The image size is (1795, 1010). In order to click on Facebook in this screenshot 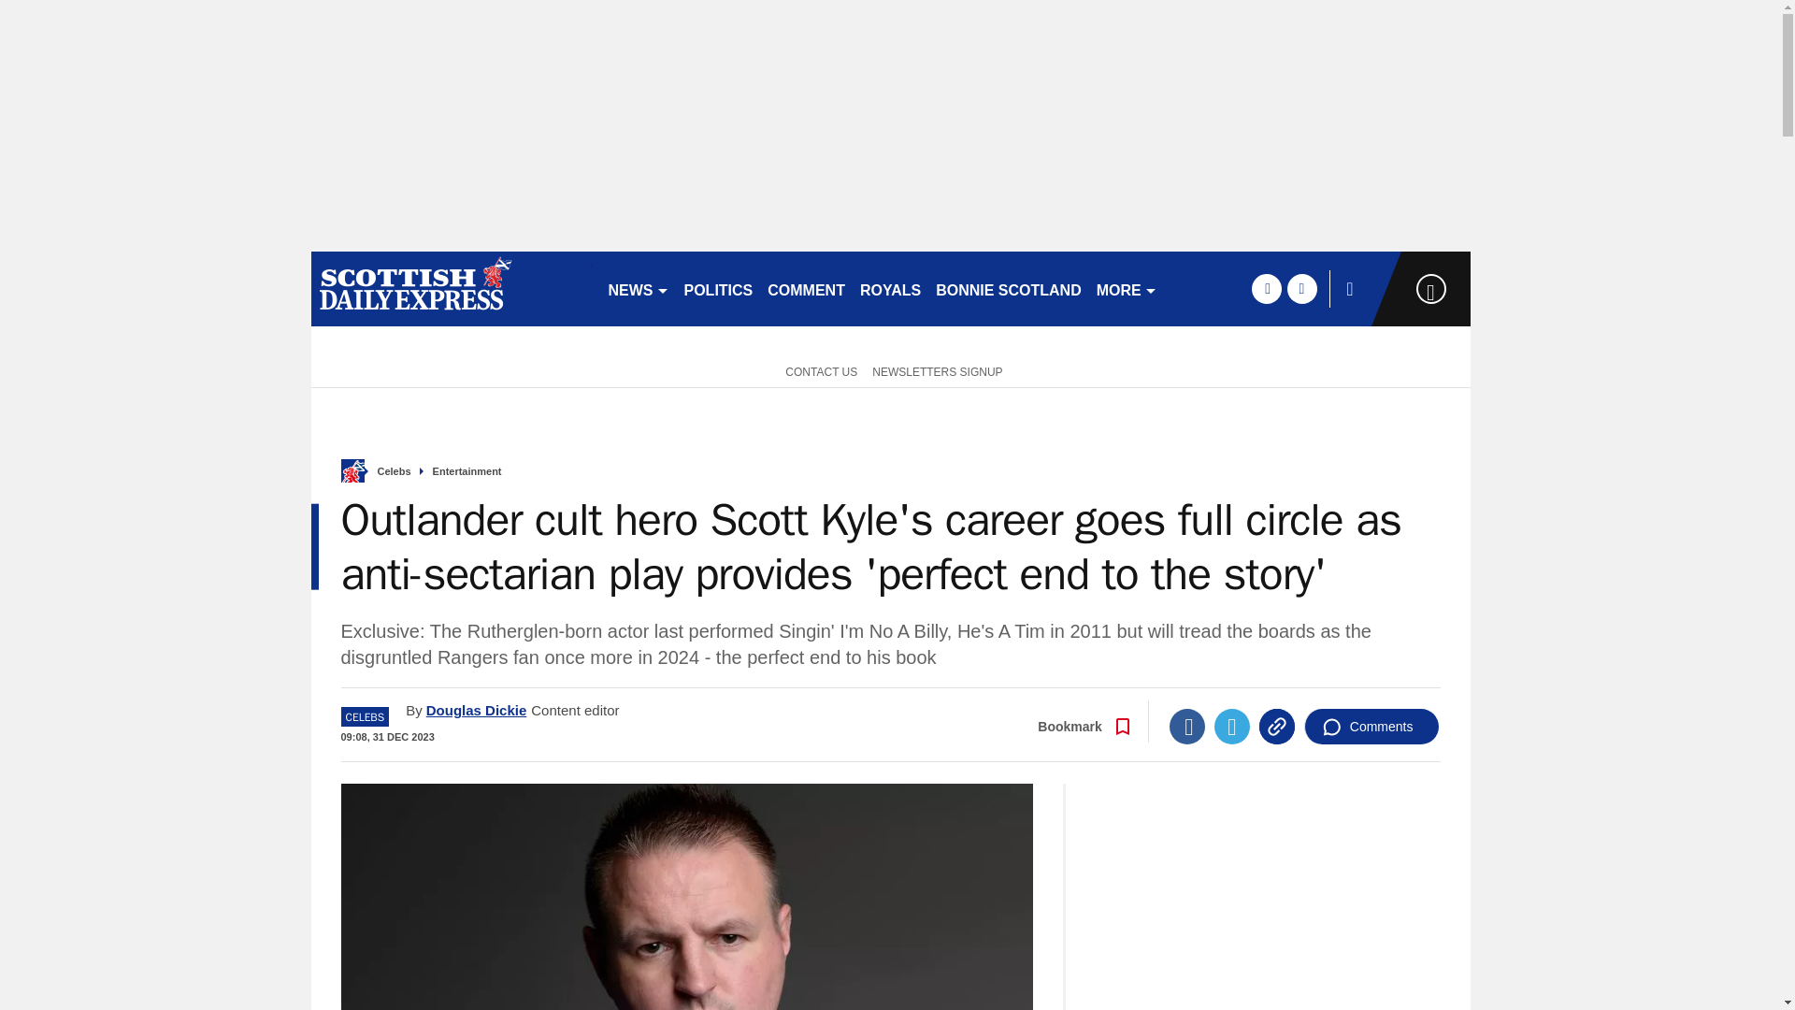, I will do `click(1187, 726)`.